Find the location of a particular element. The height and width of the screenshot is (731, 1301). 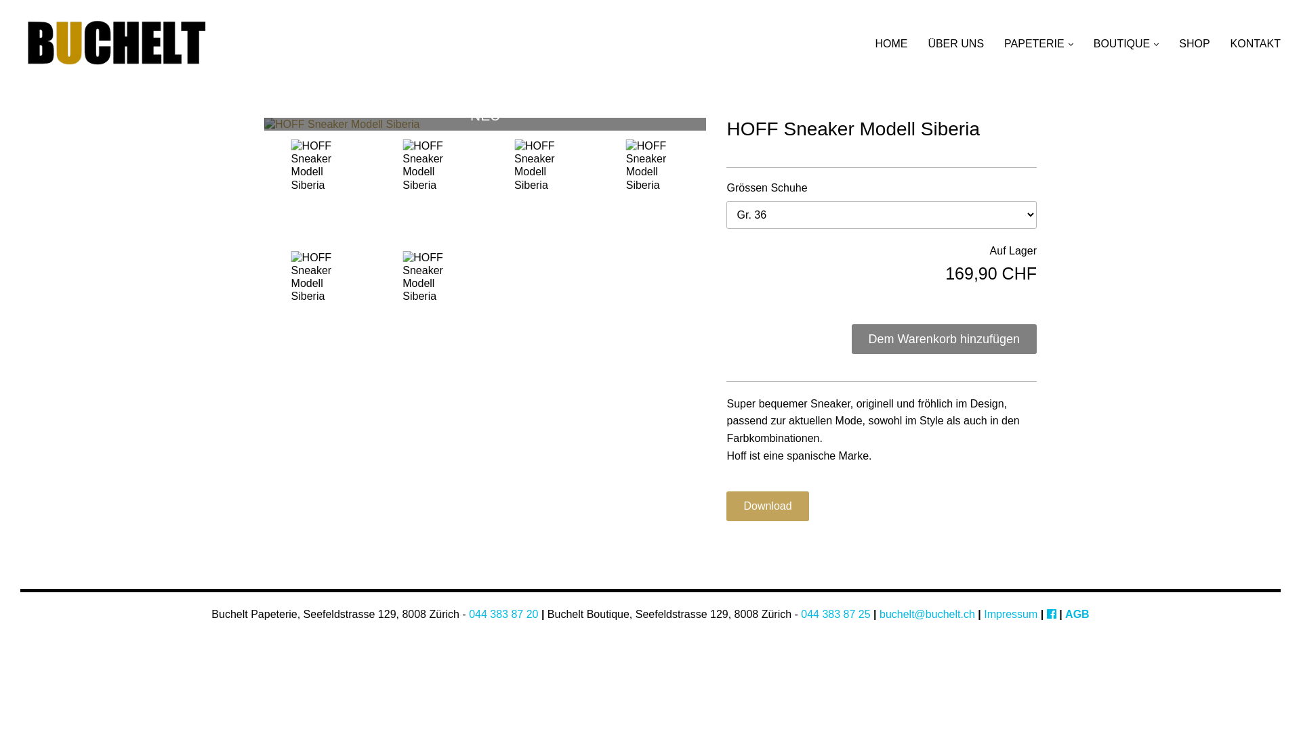

PAPETERIE is located at coordinates (1039, 43).